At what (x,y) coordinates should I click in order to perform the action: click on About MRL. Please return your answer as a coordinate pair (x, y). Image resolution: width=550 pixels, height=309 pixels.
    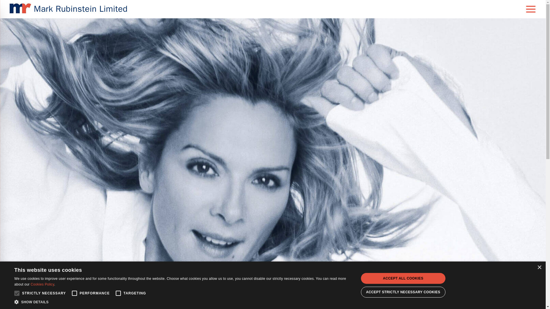
    Looking at the image, I should click on (277, 280).